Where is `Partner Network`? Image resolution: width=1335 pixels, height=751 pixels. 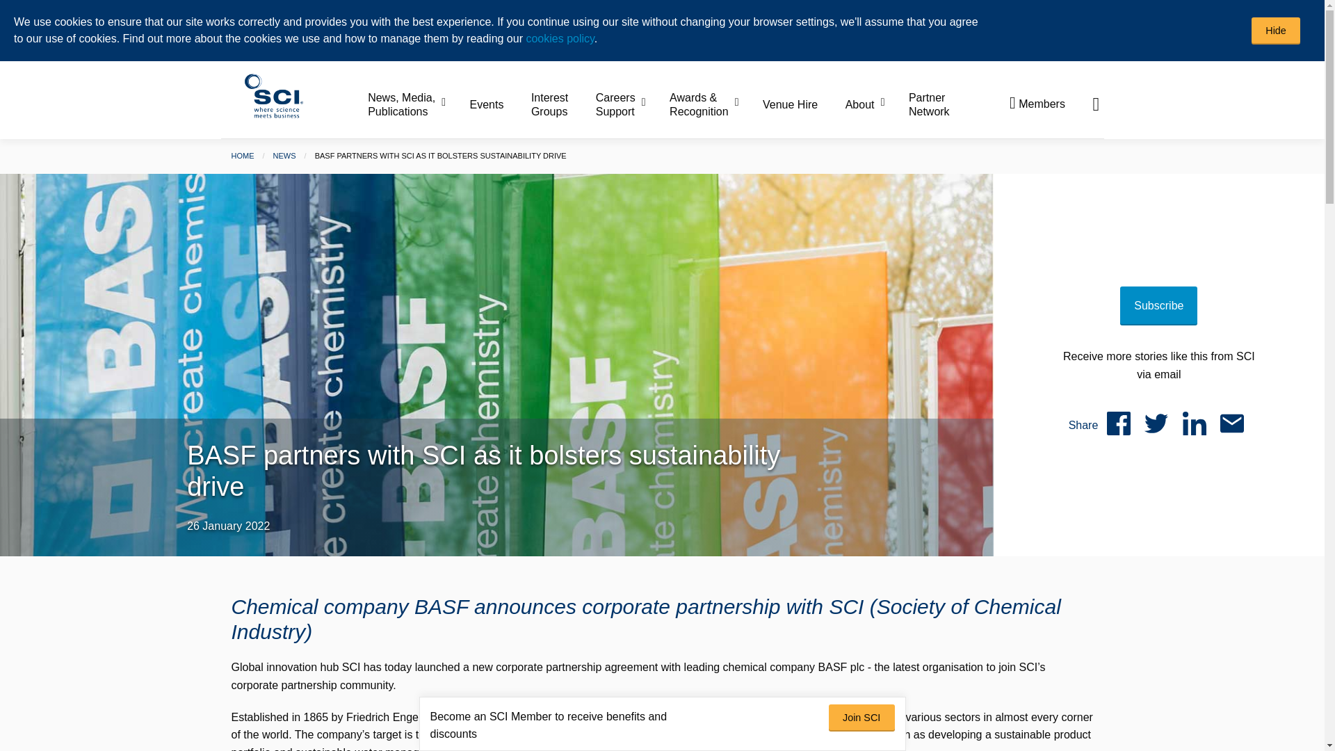
Partner Network is located at coordinates (929, 105).